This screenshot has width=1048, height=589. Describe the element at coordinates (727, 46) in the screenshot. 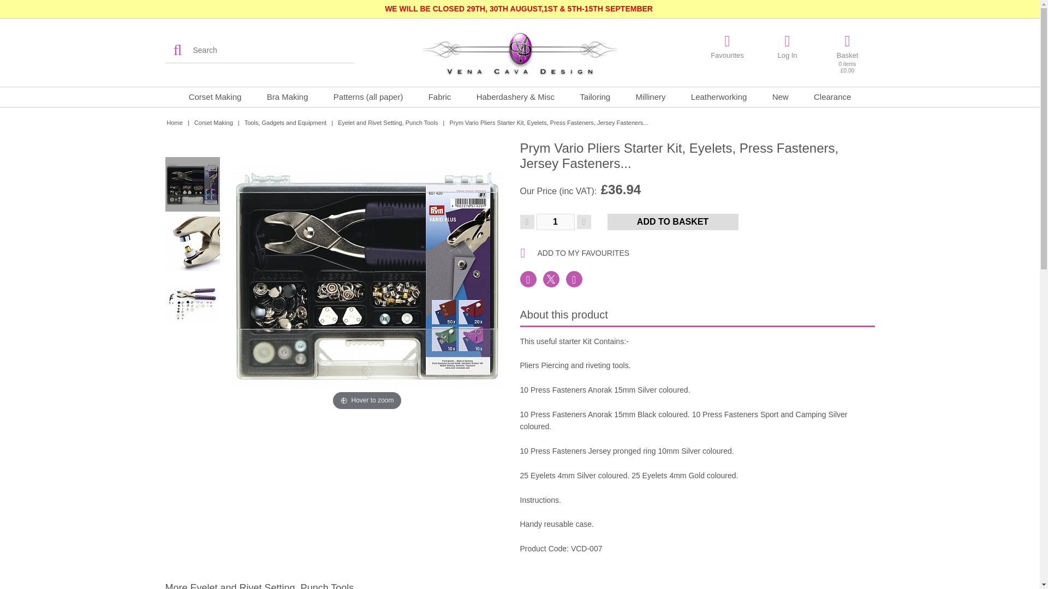

I see `Favourites` at that location.